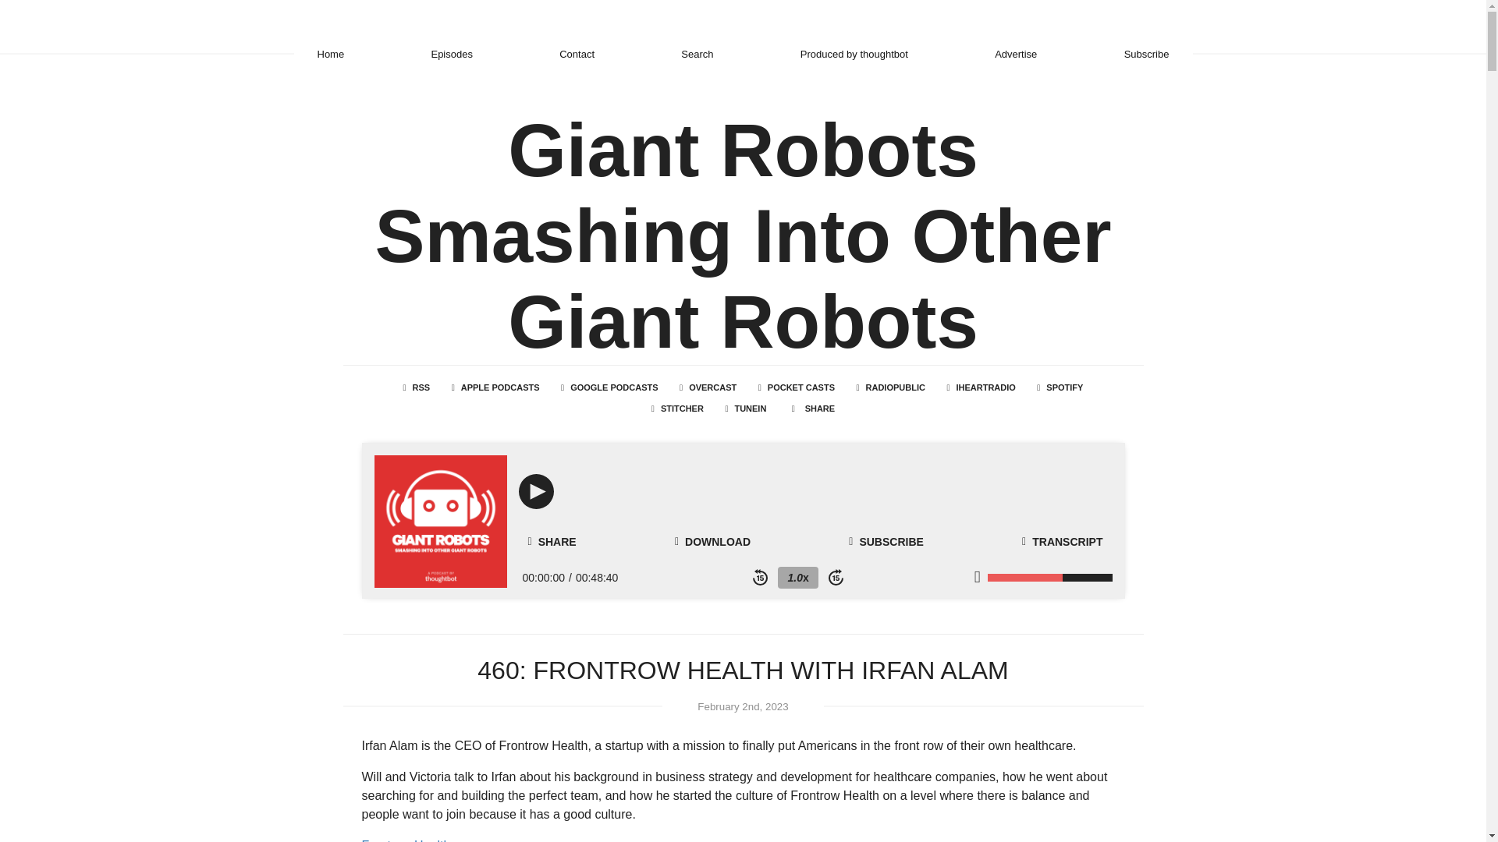  What do you see at coordinates (708, 387) in the screenshot?
I see `OVERCAST` at bounding box center [708, 387].